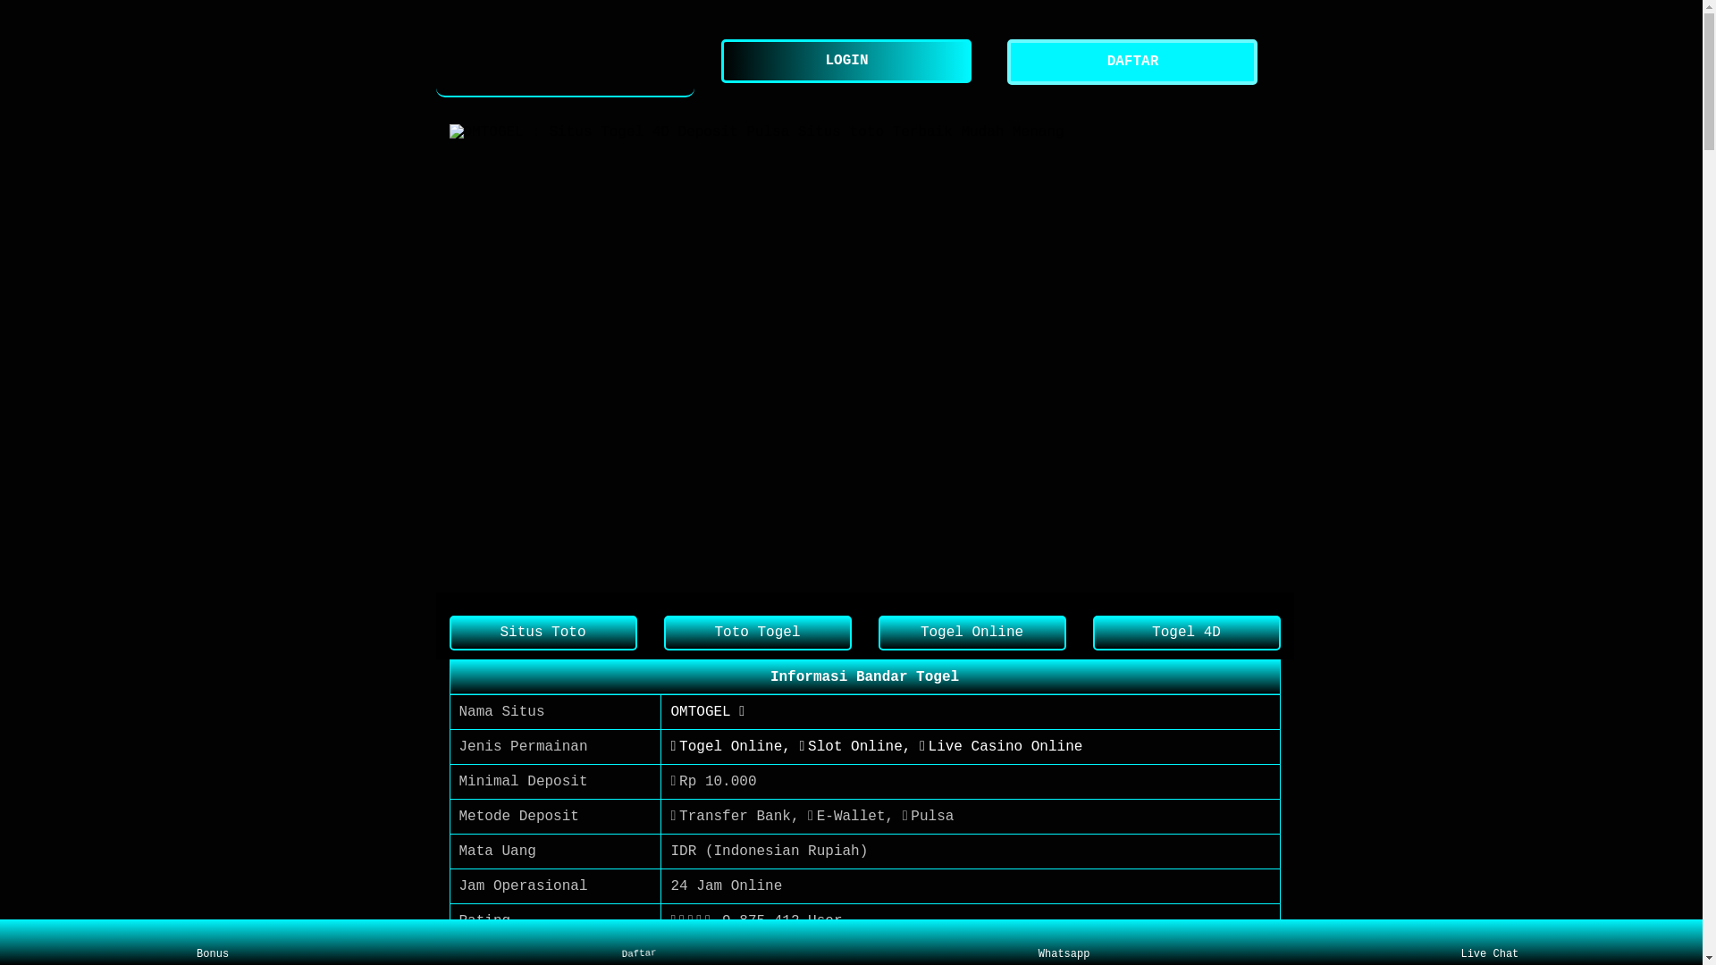  Describe the element at coordinates (1266, 357) in the screenshot. I see `Next item in carousel (1 of 1)` at that location.